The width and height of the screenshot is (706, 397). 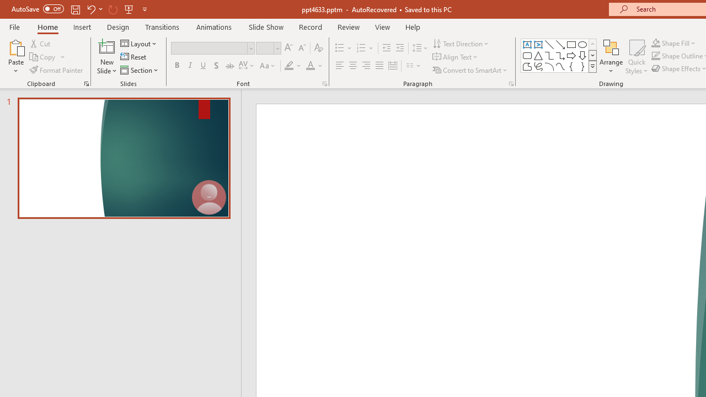 I want to click on Arrow: Right, so click(x=571, y=55).